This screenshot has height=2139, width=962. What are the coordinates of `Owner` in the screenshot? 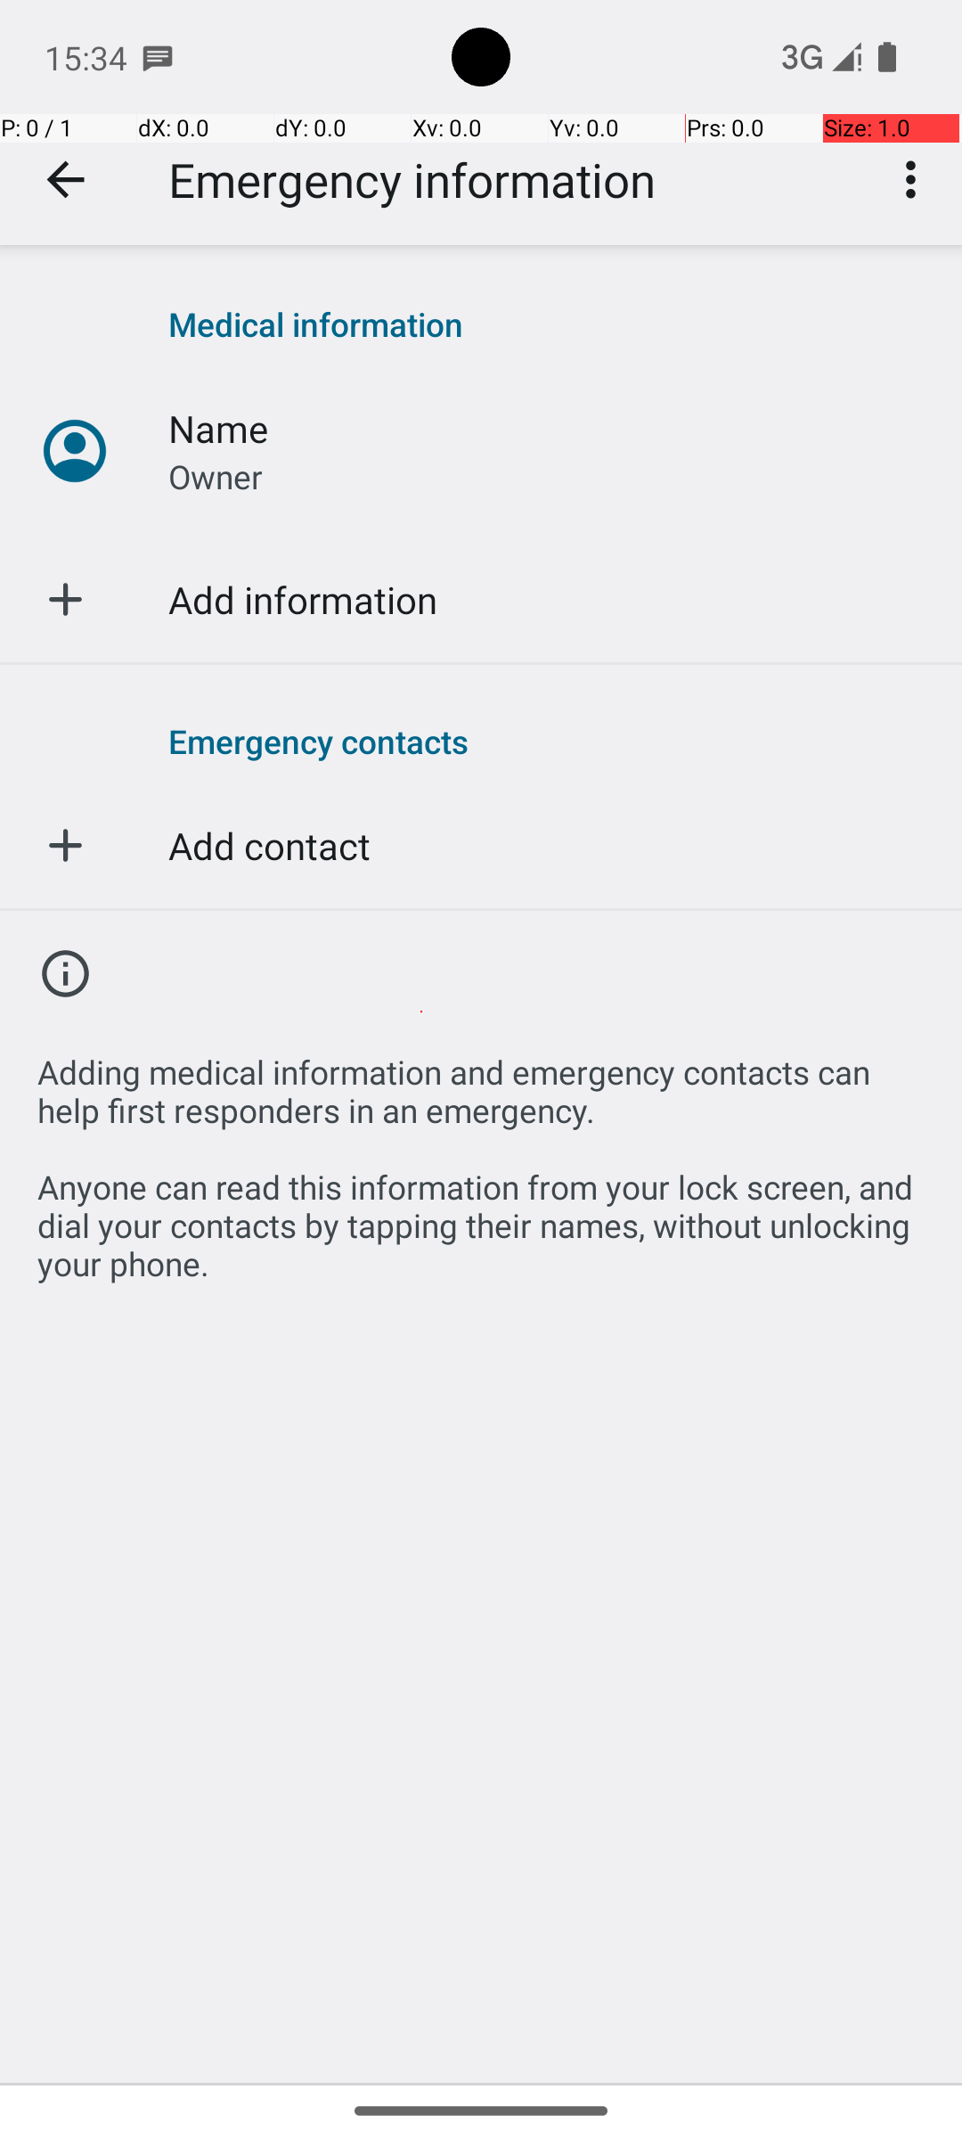 It's located at (216, 476).